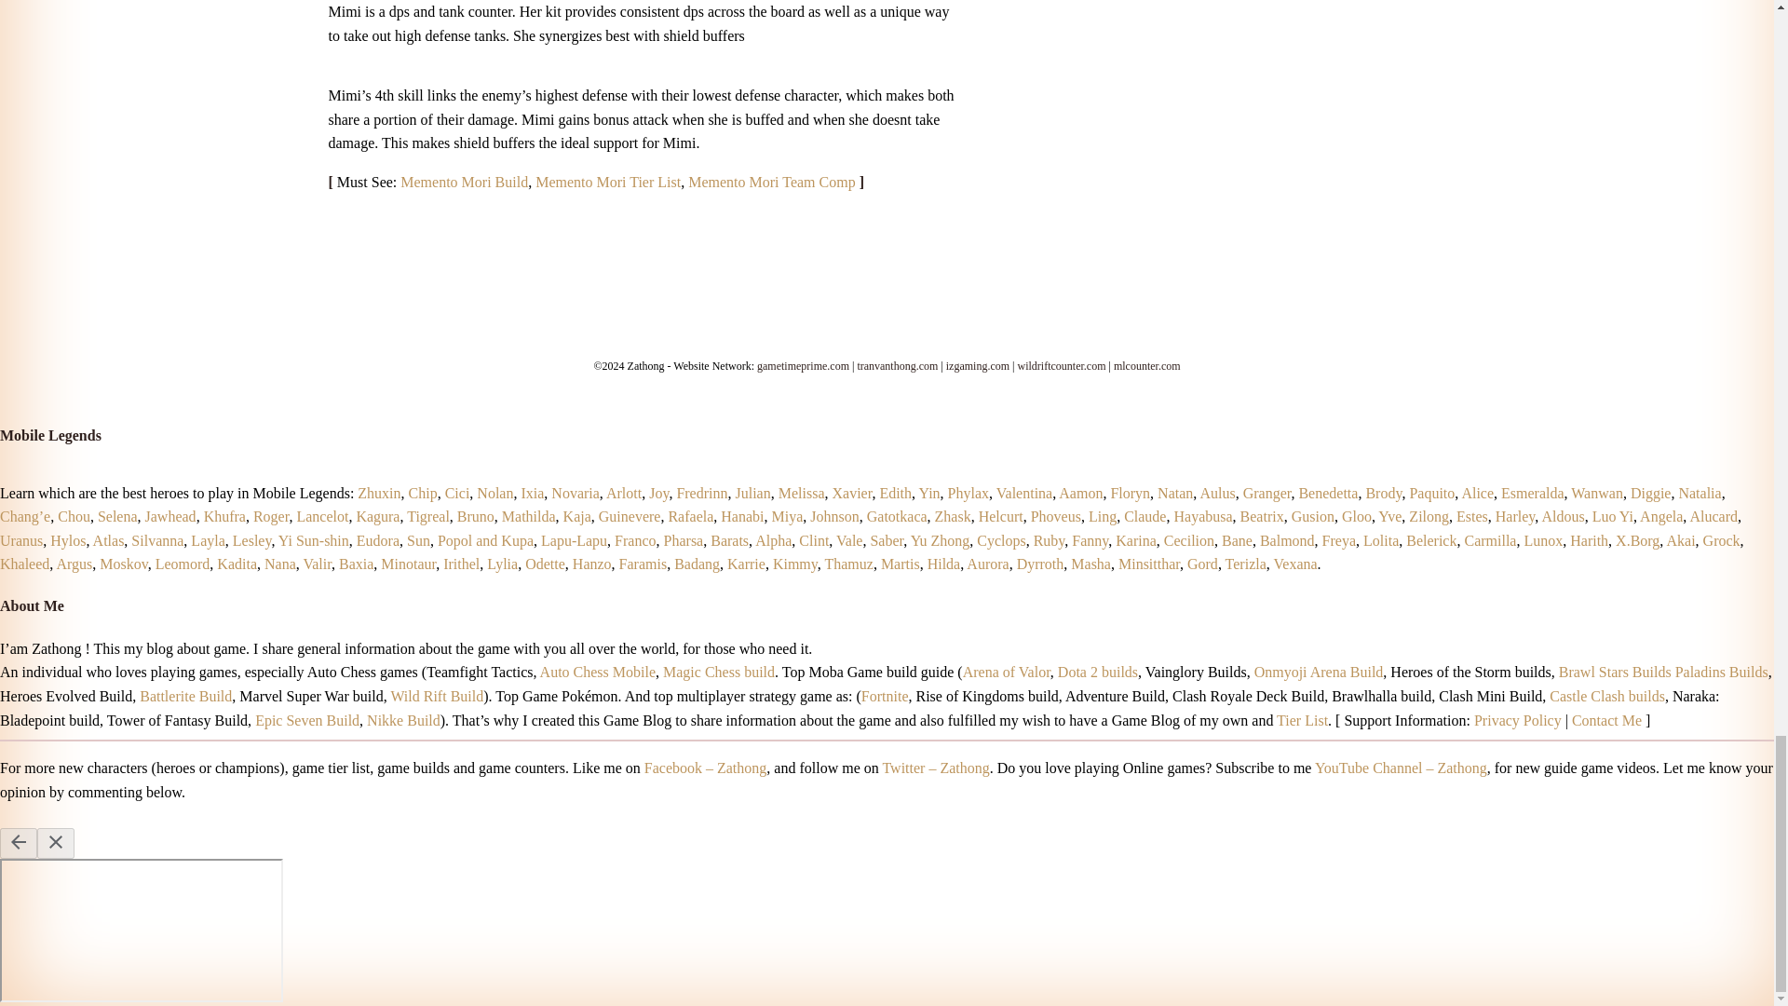 This screenshot has width=1788, height=1006. What do you see at coordinates (978, 365) in the screenshot?
I see `izgaming.com` at bounding box center [978, 365].